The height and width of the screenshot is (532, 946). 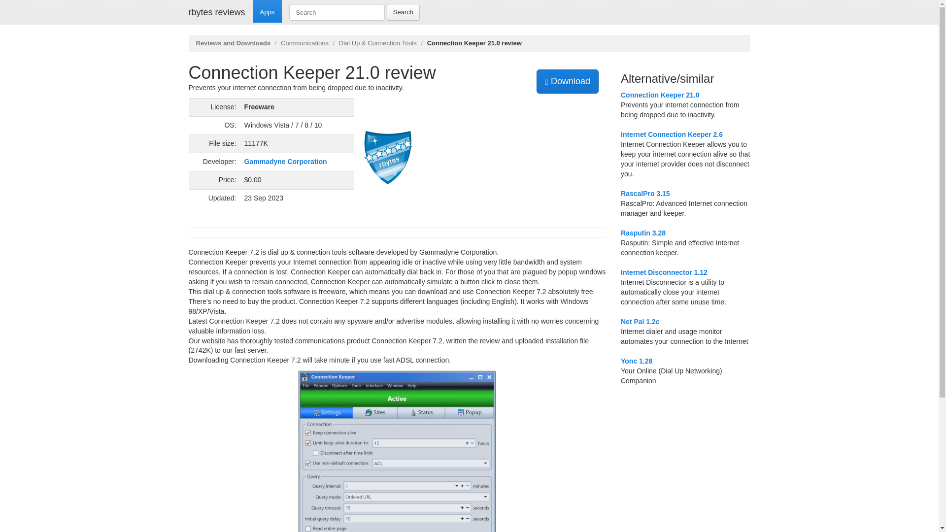 What do you see at coordinates (387, 157) in the screenshot?
I see `5 stars award from rbytes.net` at bounding box center [387, 157].